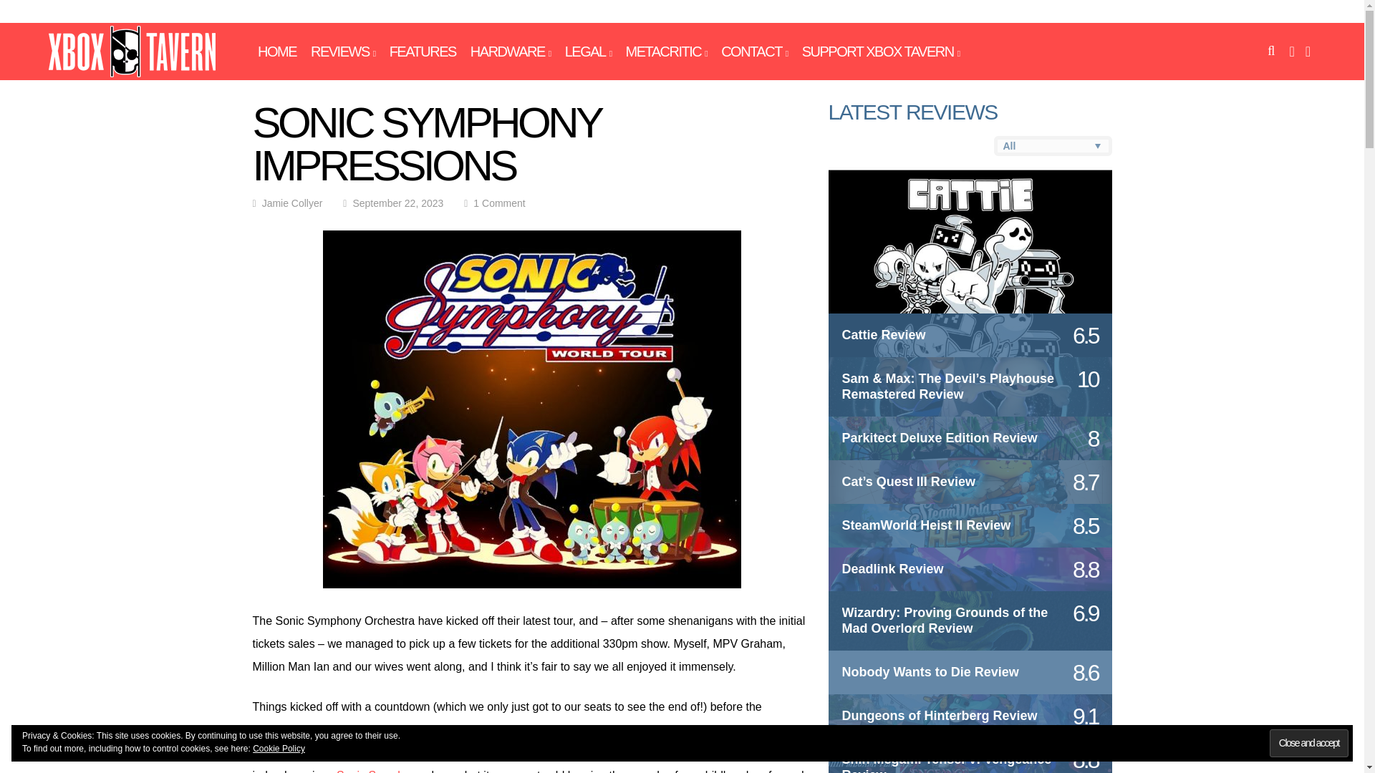  Describe the element at coordinates (881, 52) in the screenshot. I see `SUPPORT XBOX TAVERN` at that location.